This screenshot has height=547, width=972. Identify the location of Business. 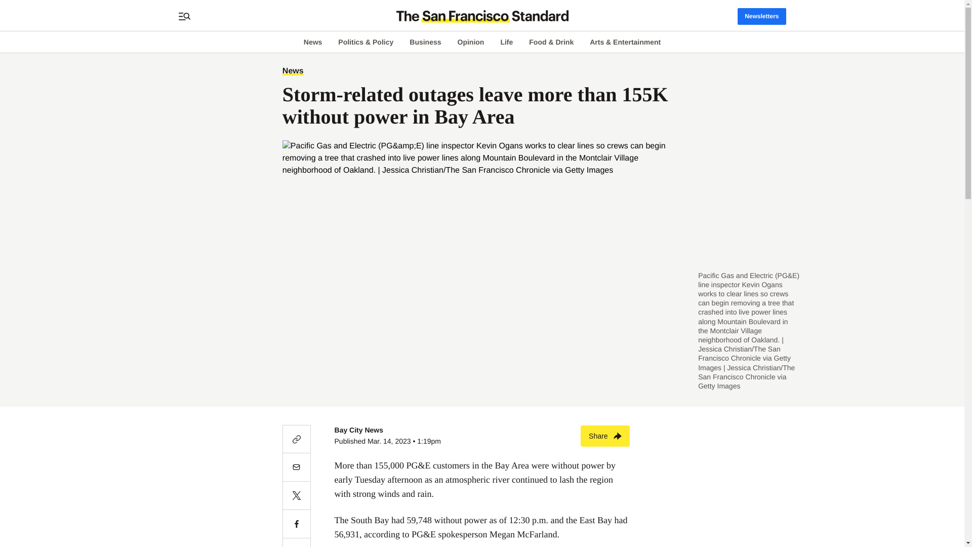
(425, 42).